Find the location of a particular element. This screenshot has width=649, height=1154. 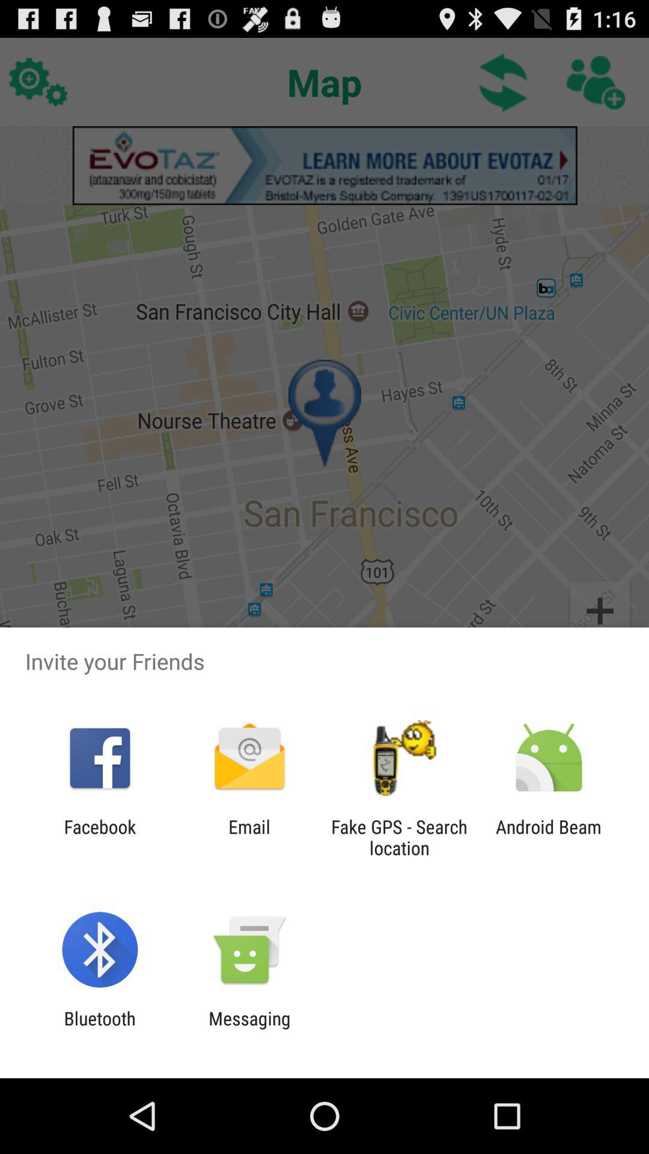

open the facebook app is located at coordinates (100, 837).